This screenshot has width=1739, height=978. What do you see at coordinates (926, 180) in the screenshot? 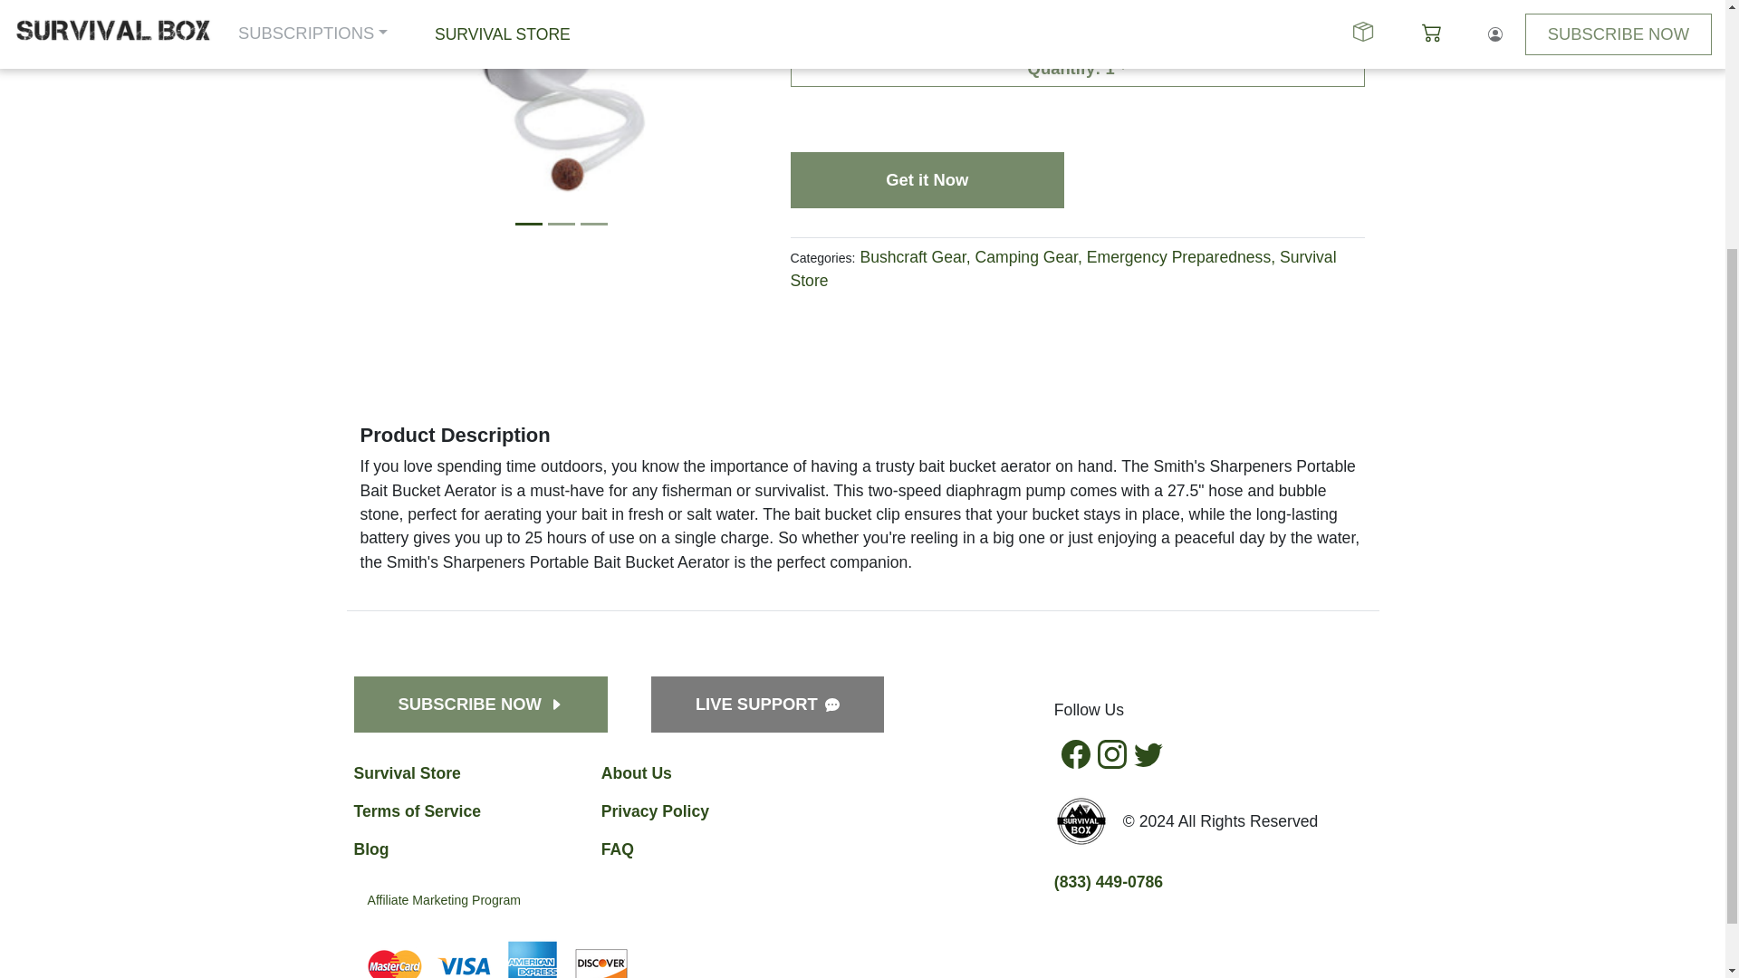
I see `Get it Now` at bounding box center [926, 180].